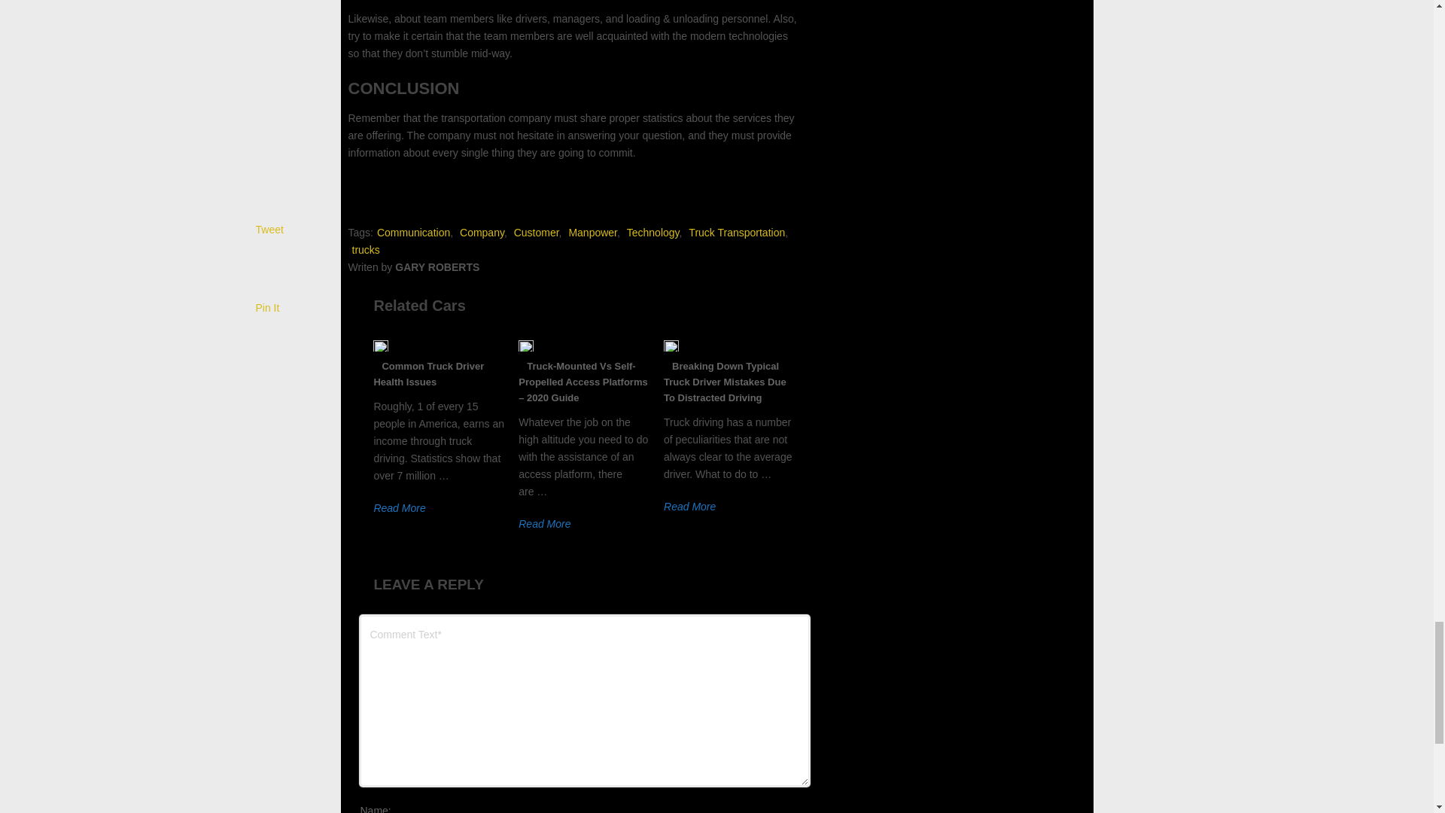 The width and height of the screenshot is (1445, 813). What do you see at coordinates (545, 524) in the screenshot?
I see `Read More` at bounding box center [545, 524].